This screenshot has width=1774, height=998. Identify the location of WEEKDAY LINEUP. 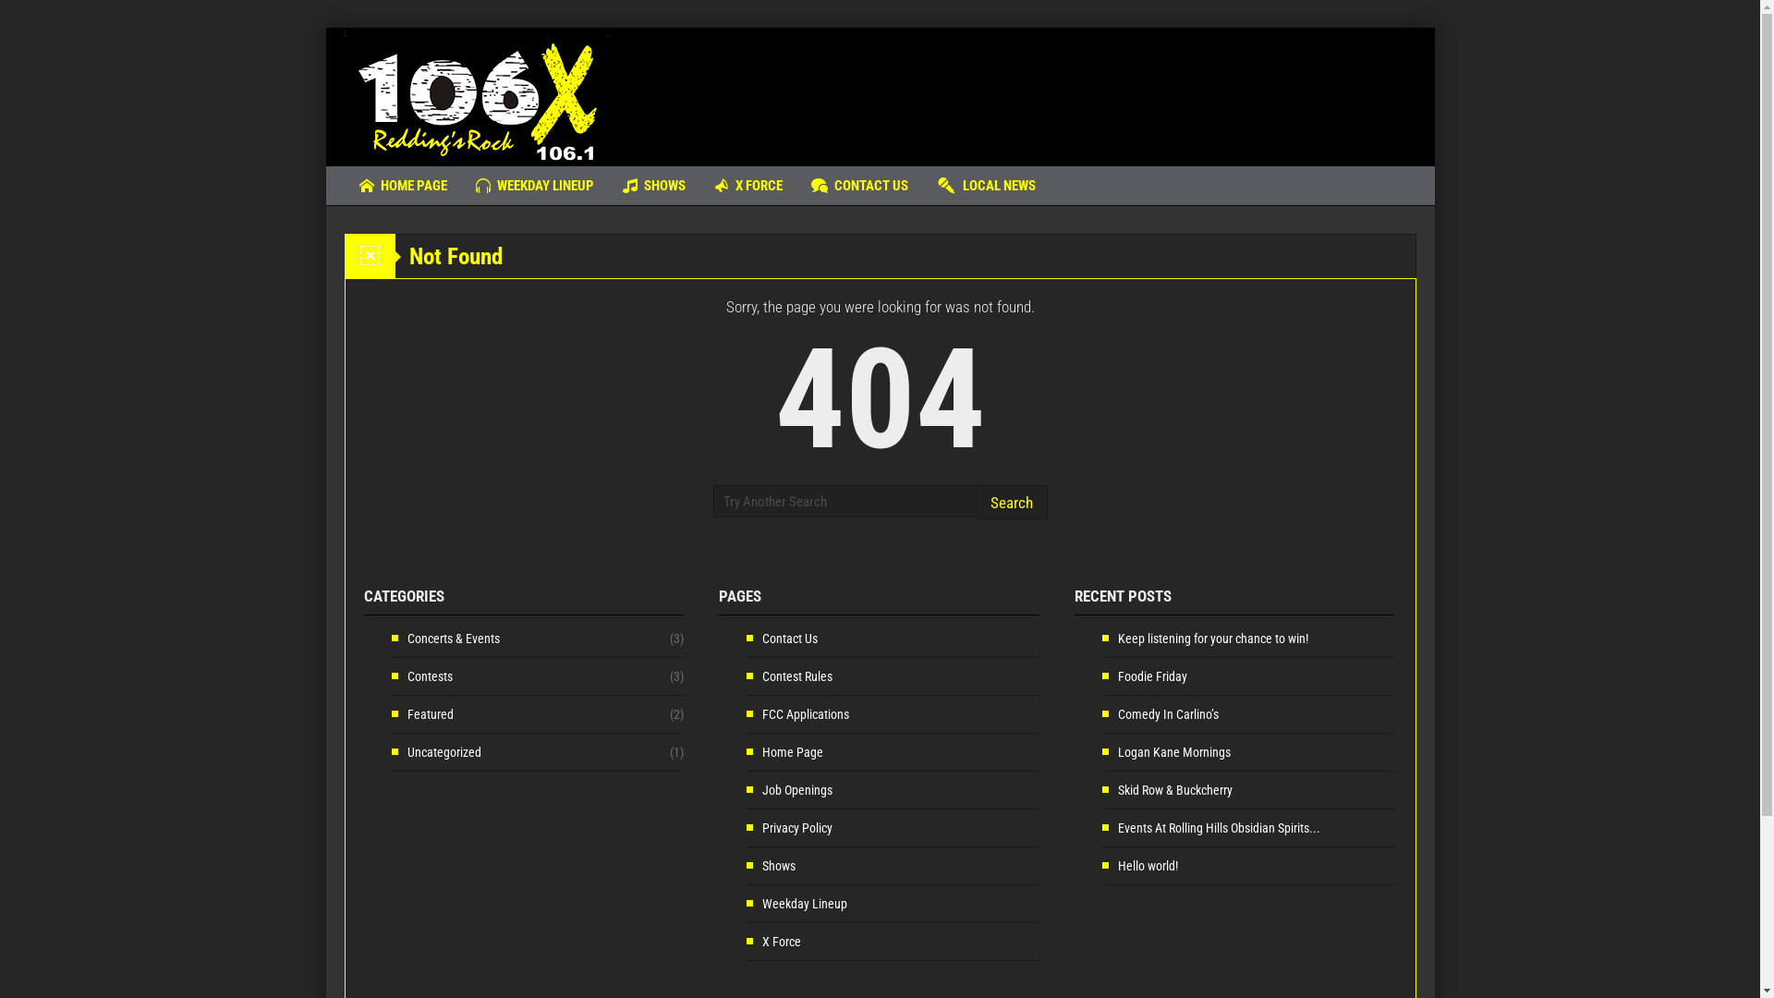
(535, 186).